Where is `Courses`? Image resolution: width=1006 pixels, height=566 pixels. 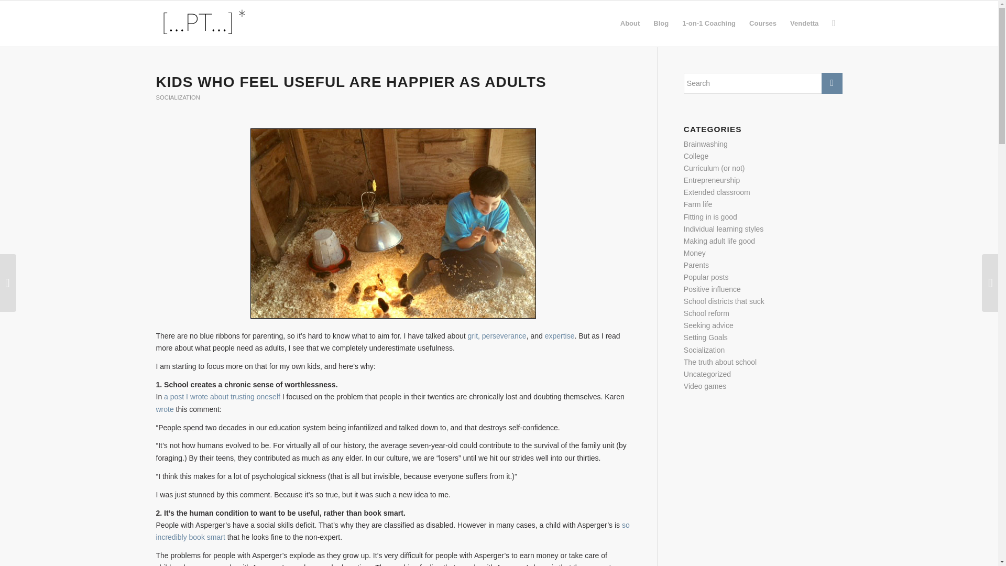
Courses is located at coordinates (763, 23).